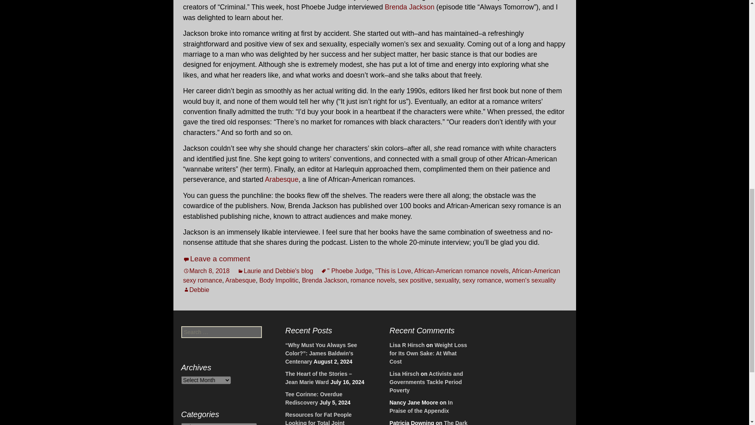 The width and height of the screenshot is (755, 425). What do you see at coordinates (206, 271) in the screenshot?
I see `March 8, 2018` at bounding box center [206, 271].